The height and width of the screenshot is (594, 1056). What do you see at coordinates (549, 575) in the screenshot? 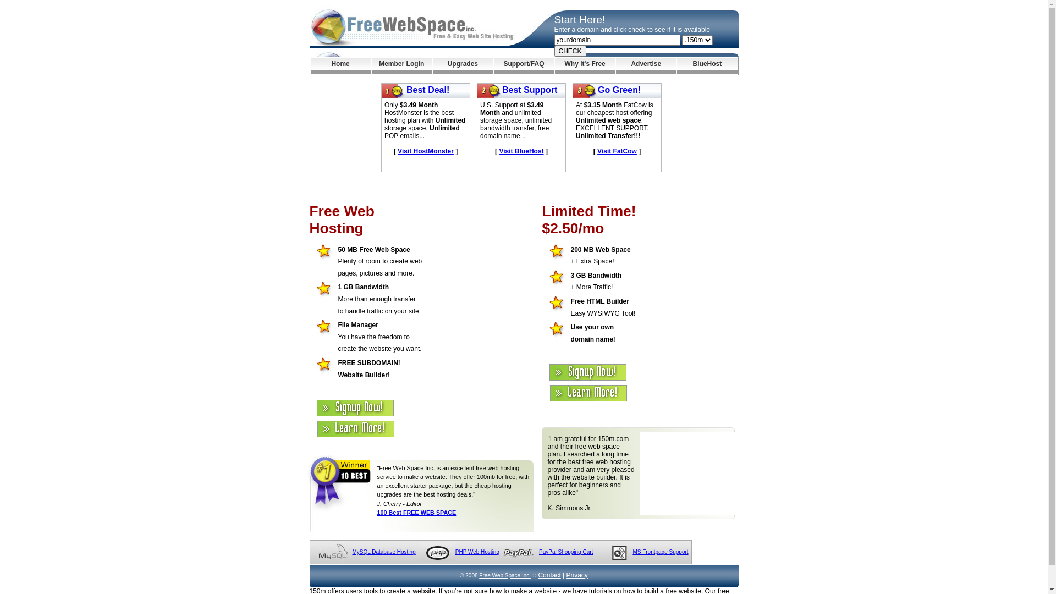
I see `Contact` at bounding box center [549, 575].